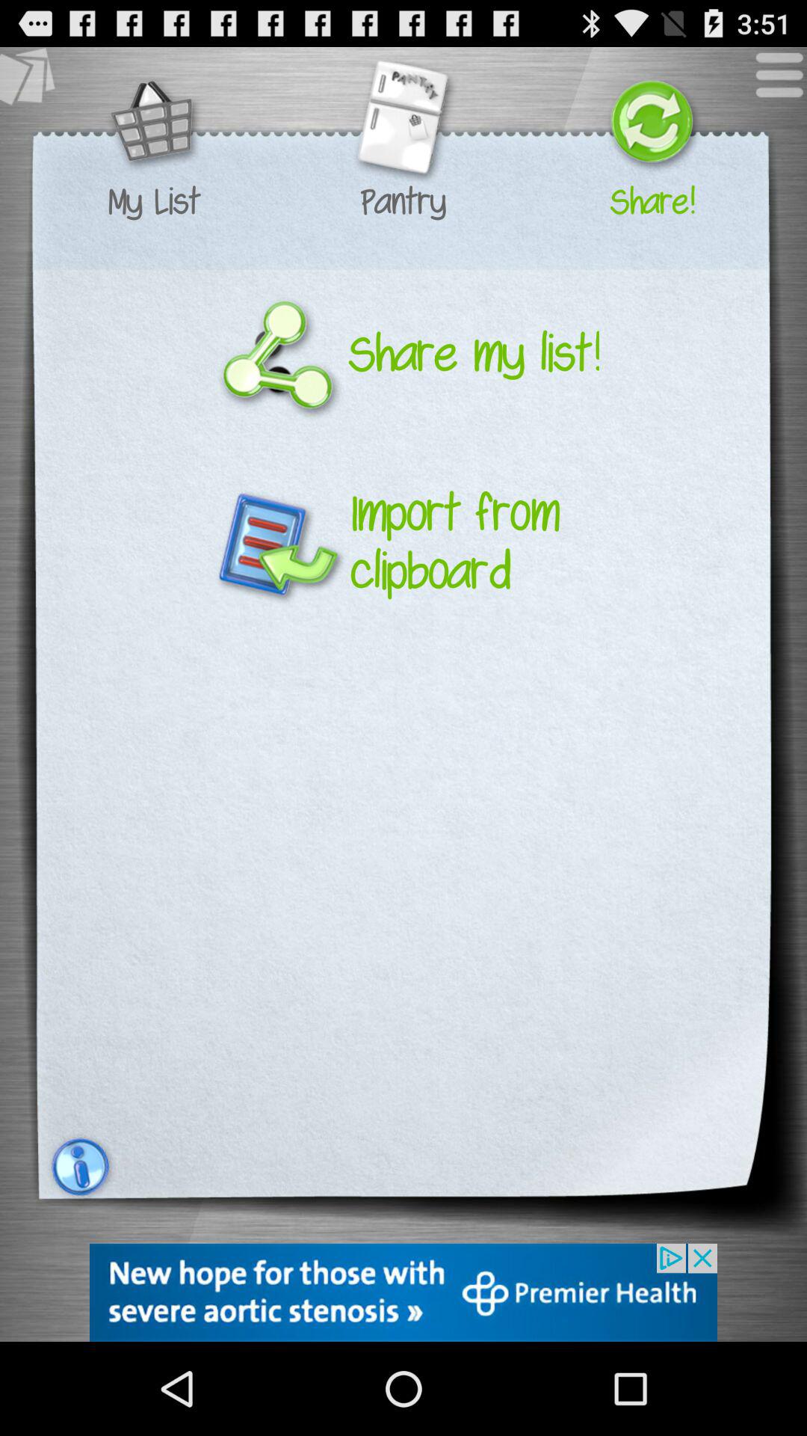 The height and width of the screenshot is (1436, 807). I want to click on share your list, so click(652, 124).